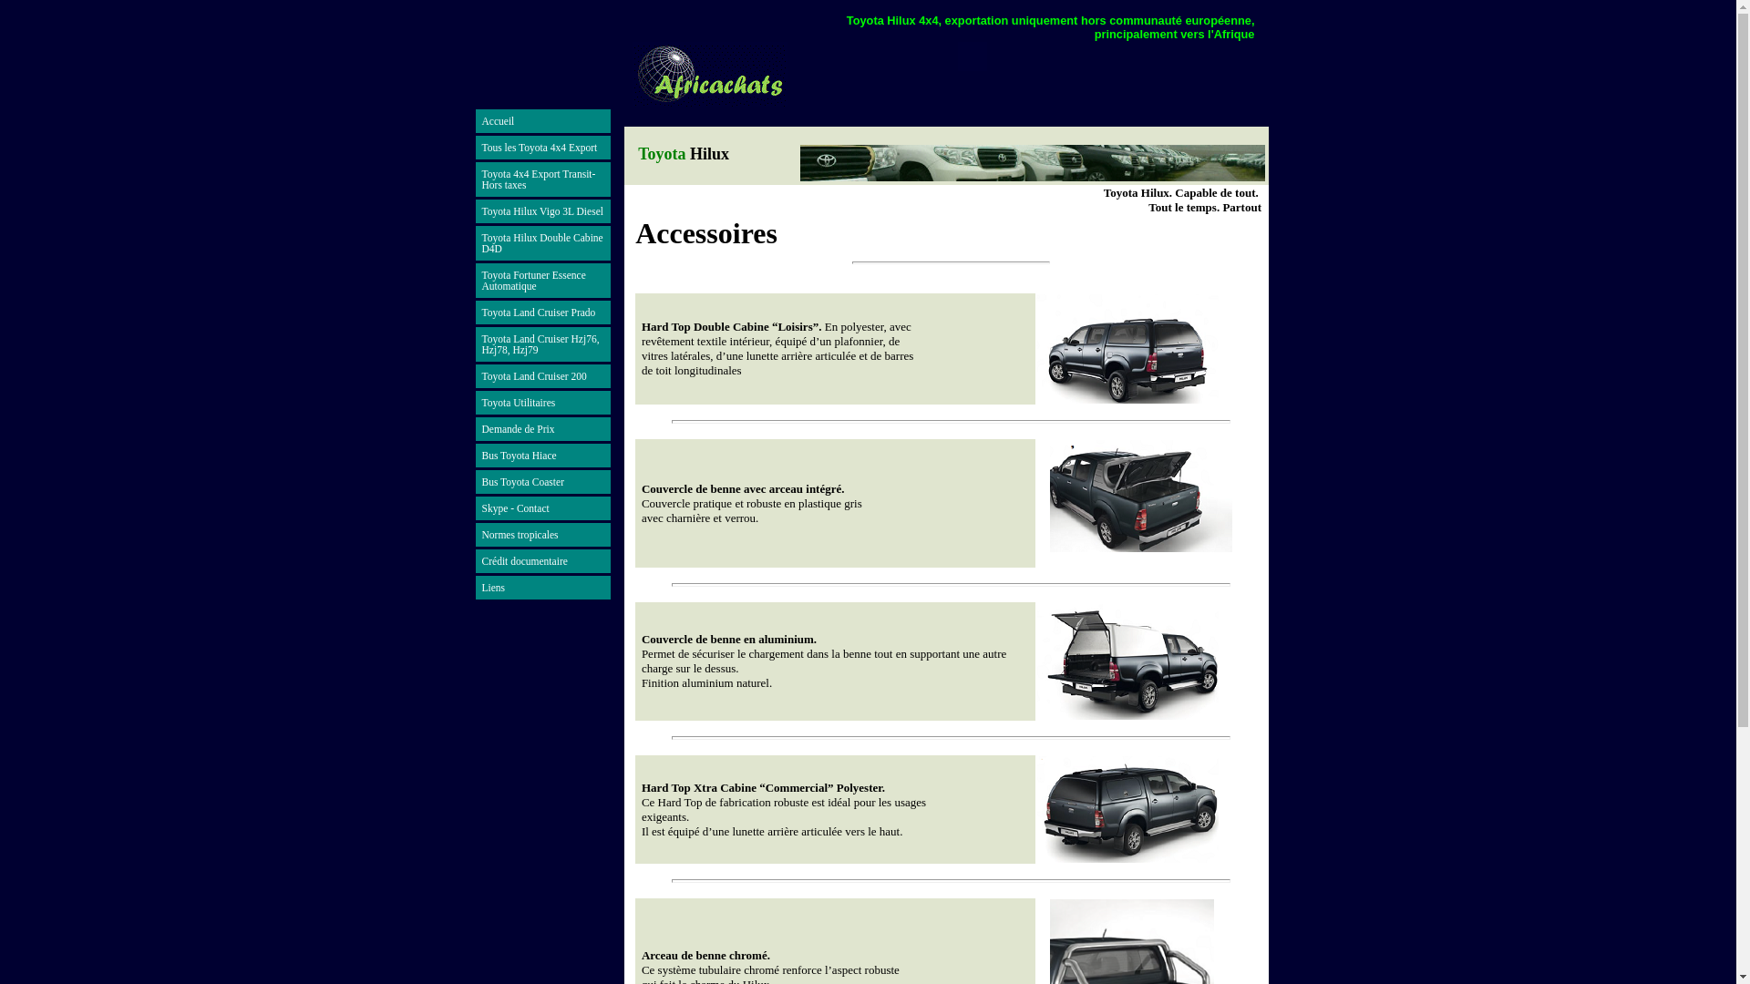 This screenshot has width=1750, height=984. Describe the element at coordinates (543, 148) in the screenshot. I see `Tous les Toyota 4x4 Export` at that location.